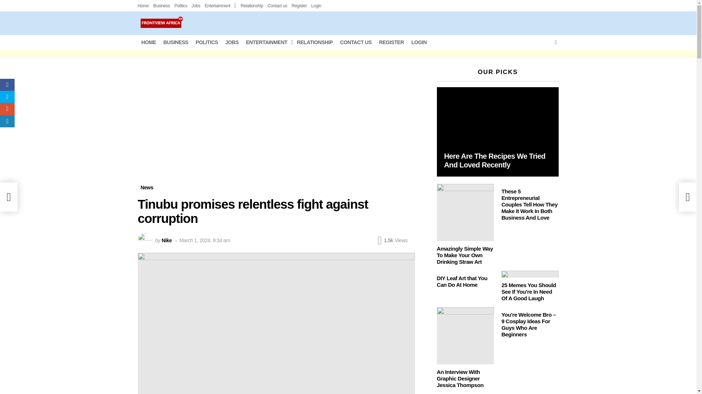 This screenshot has height=394, width=702. Describe the element at coordinates (314, 42) in the screenshot. I see `RELATIONSHIP` at that location.